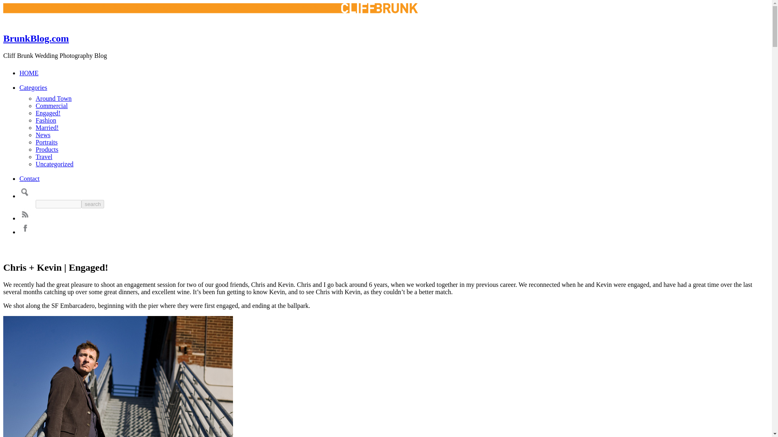 The height and width of the screenshot is (437, 778). Describe the element at coordinates (48, 113) in the screenshot. I see `Engaged!` at that location.